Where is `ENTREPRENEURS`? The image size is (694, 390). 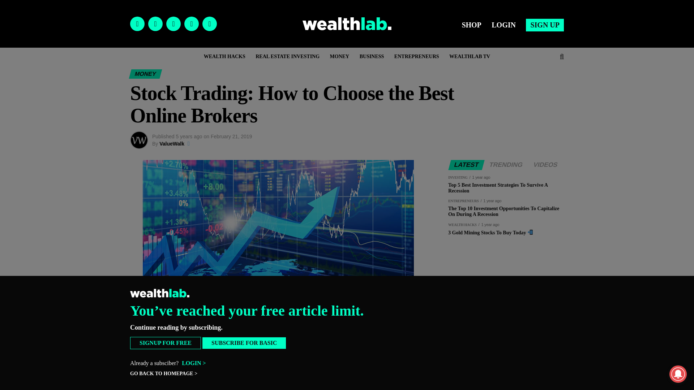
ENTREPRENEURS is located at coordinates (416, 56).